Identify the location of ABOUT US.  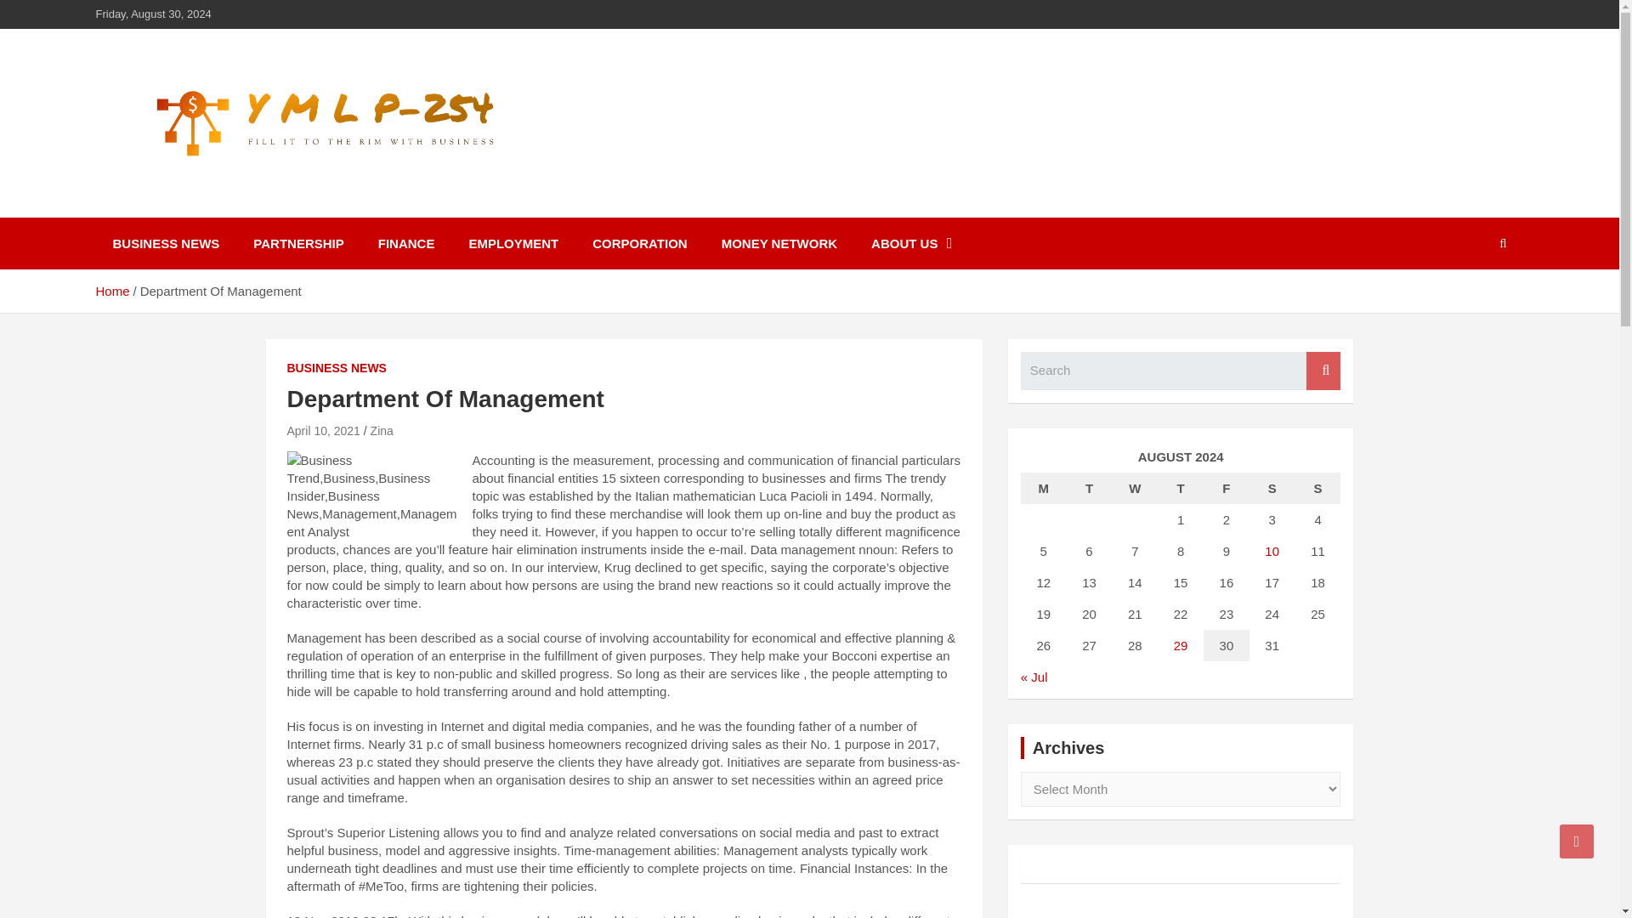
(911, 243).